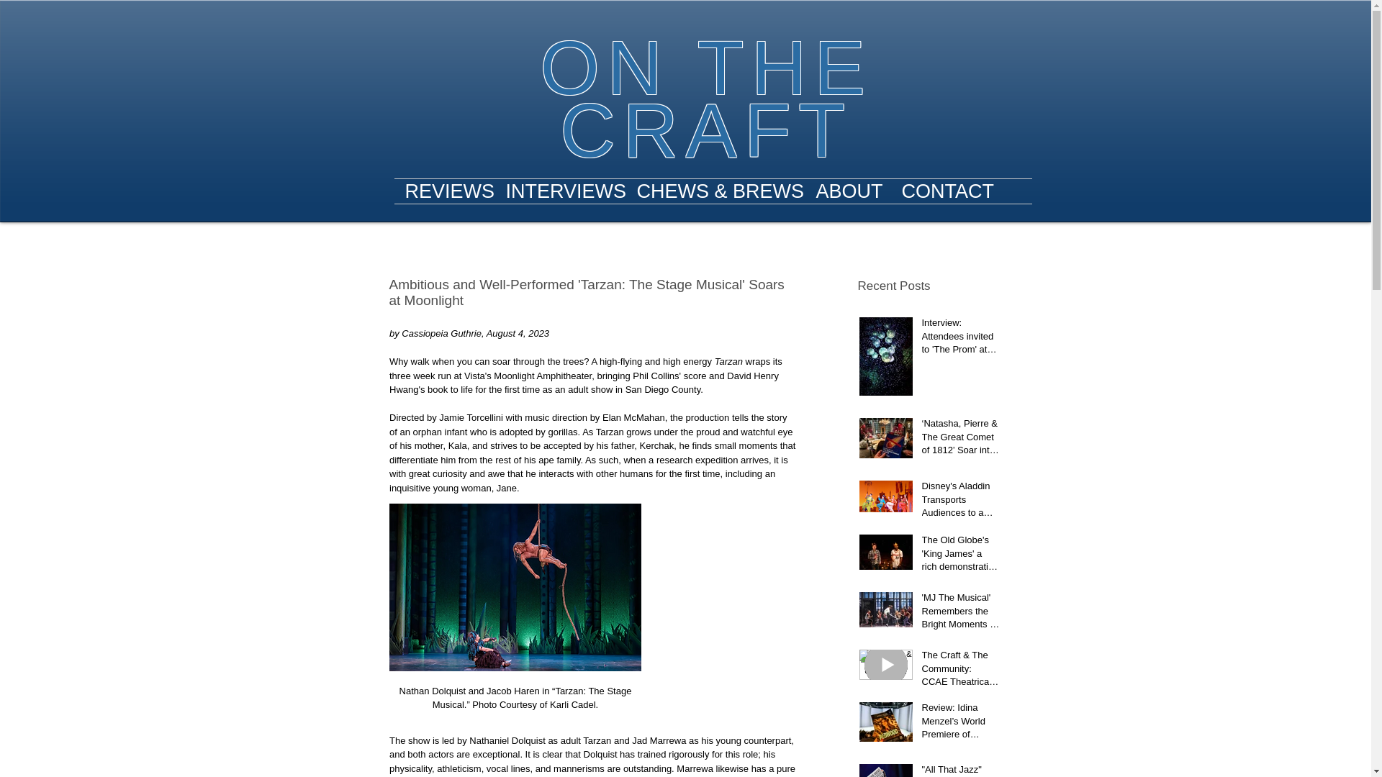 The image size is (1382, 777). I want to click on REVIEWS, so click(444, 191).